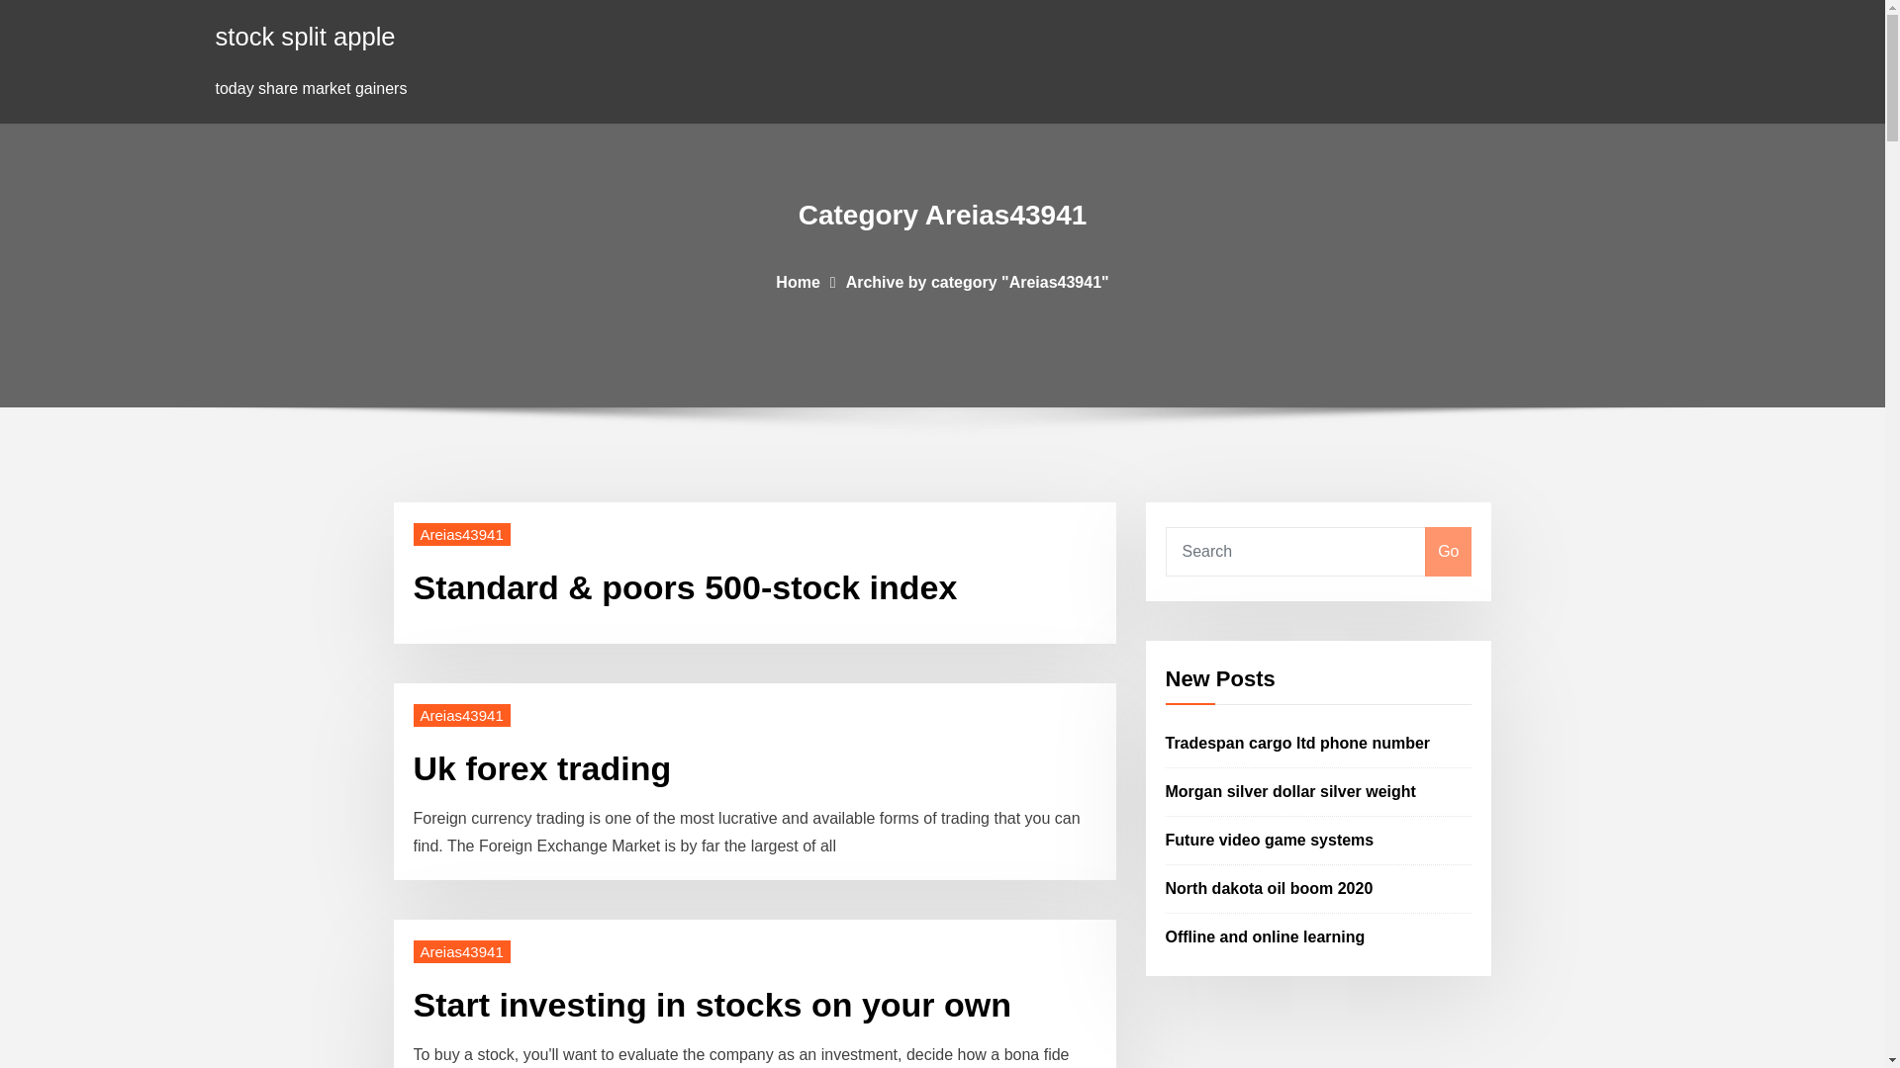 This screenshot has height=1068, width=1900. I want to click on Home, so click(797, 281).